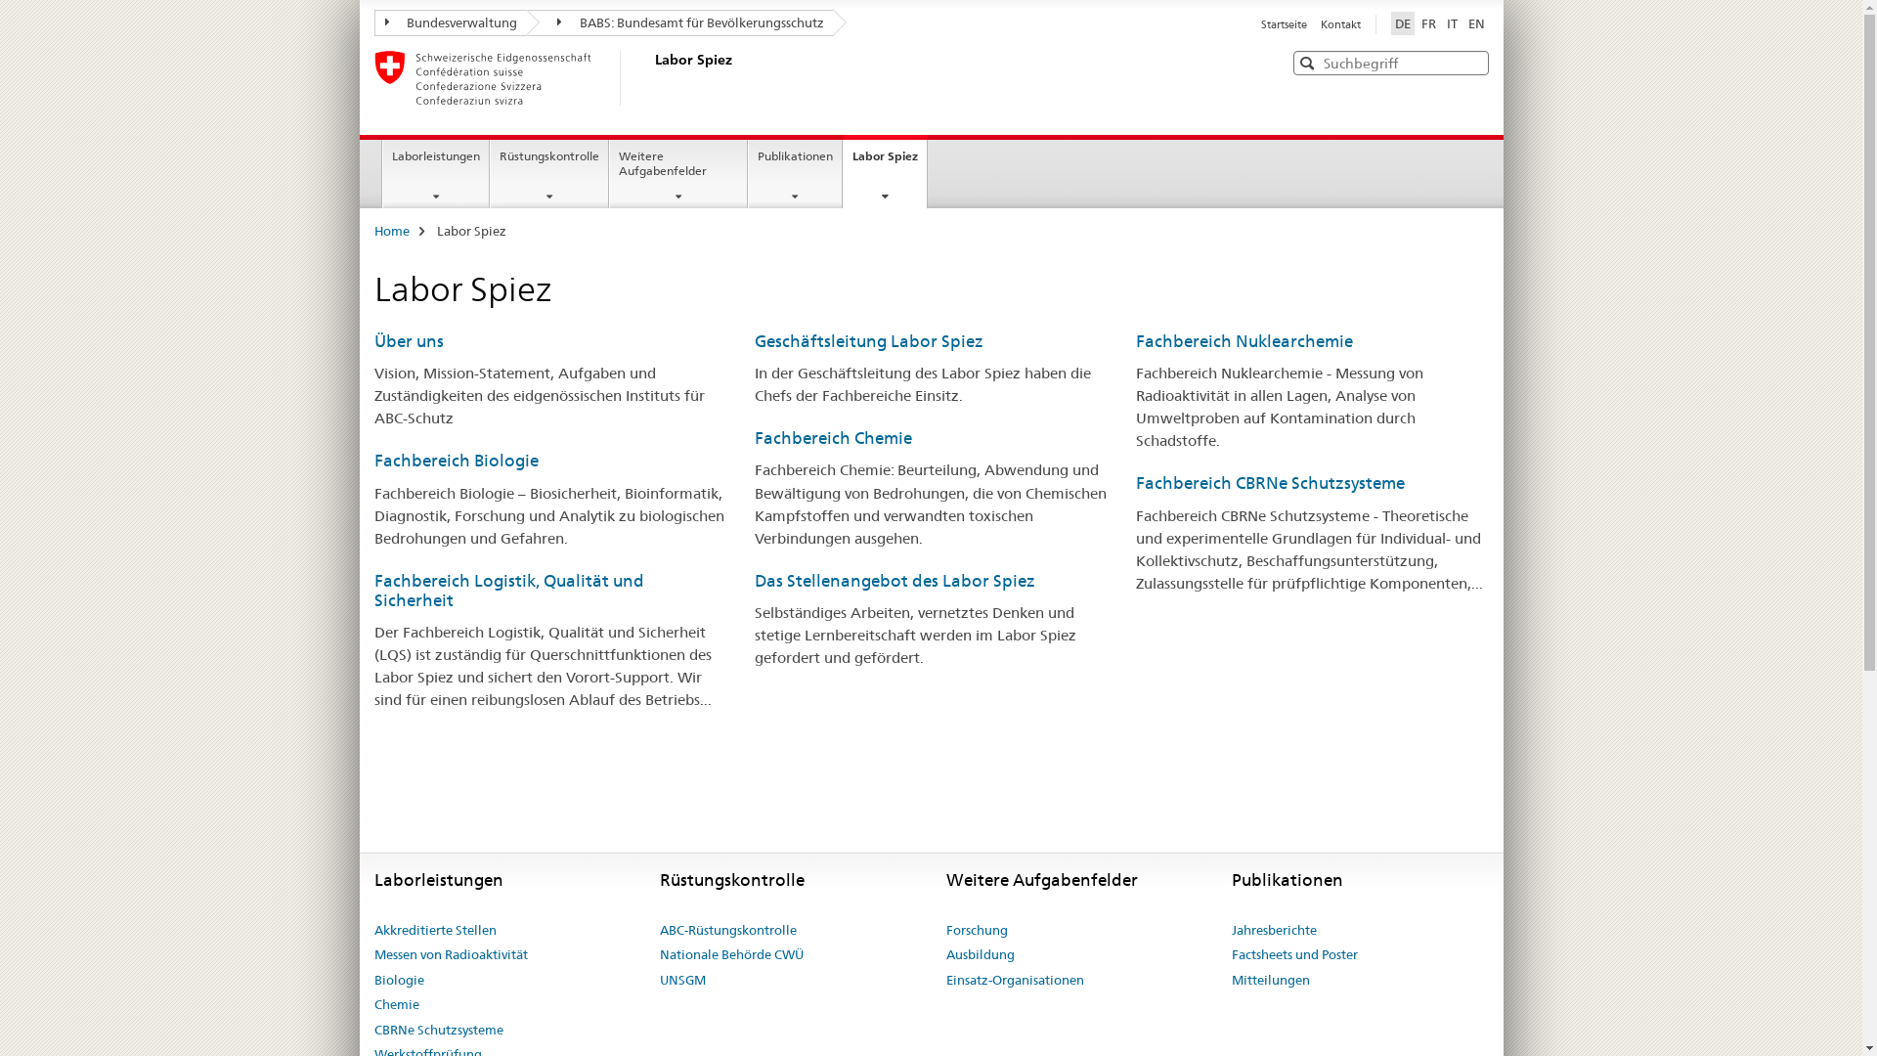 This screenshot has width=1877, height=1056. What do you see at coordinates (1402, 23) in the screenshot?
I see `DE
selected` at bounding box center [1402, 23].